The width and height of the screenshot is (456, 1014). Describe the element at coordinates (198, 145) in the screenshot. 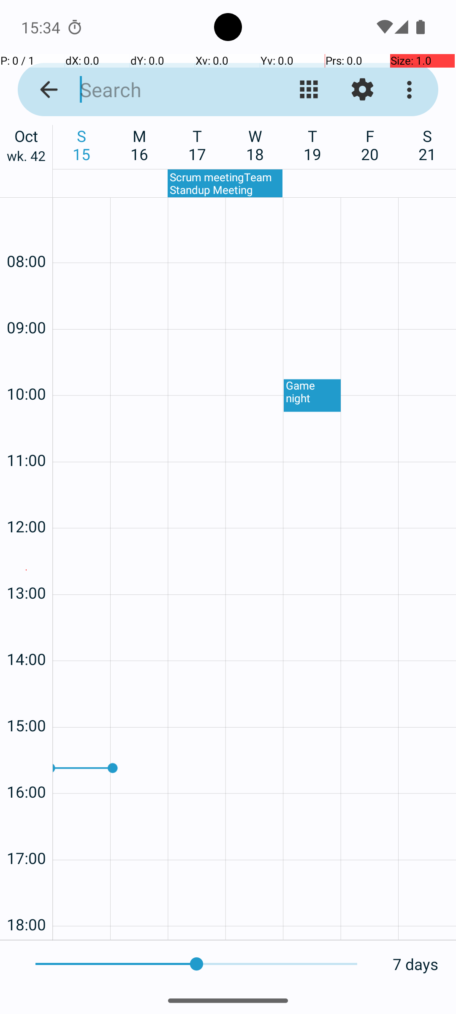

I see `T
17` at that location.